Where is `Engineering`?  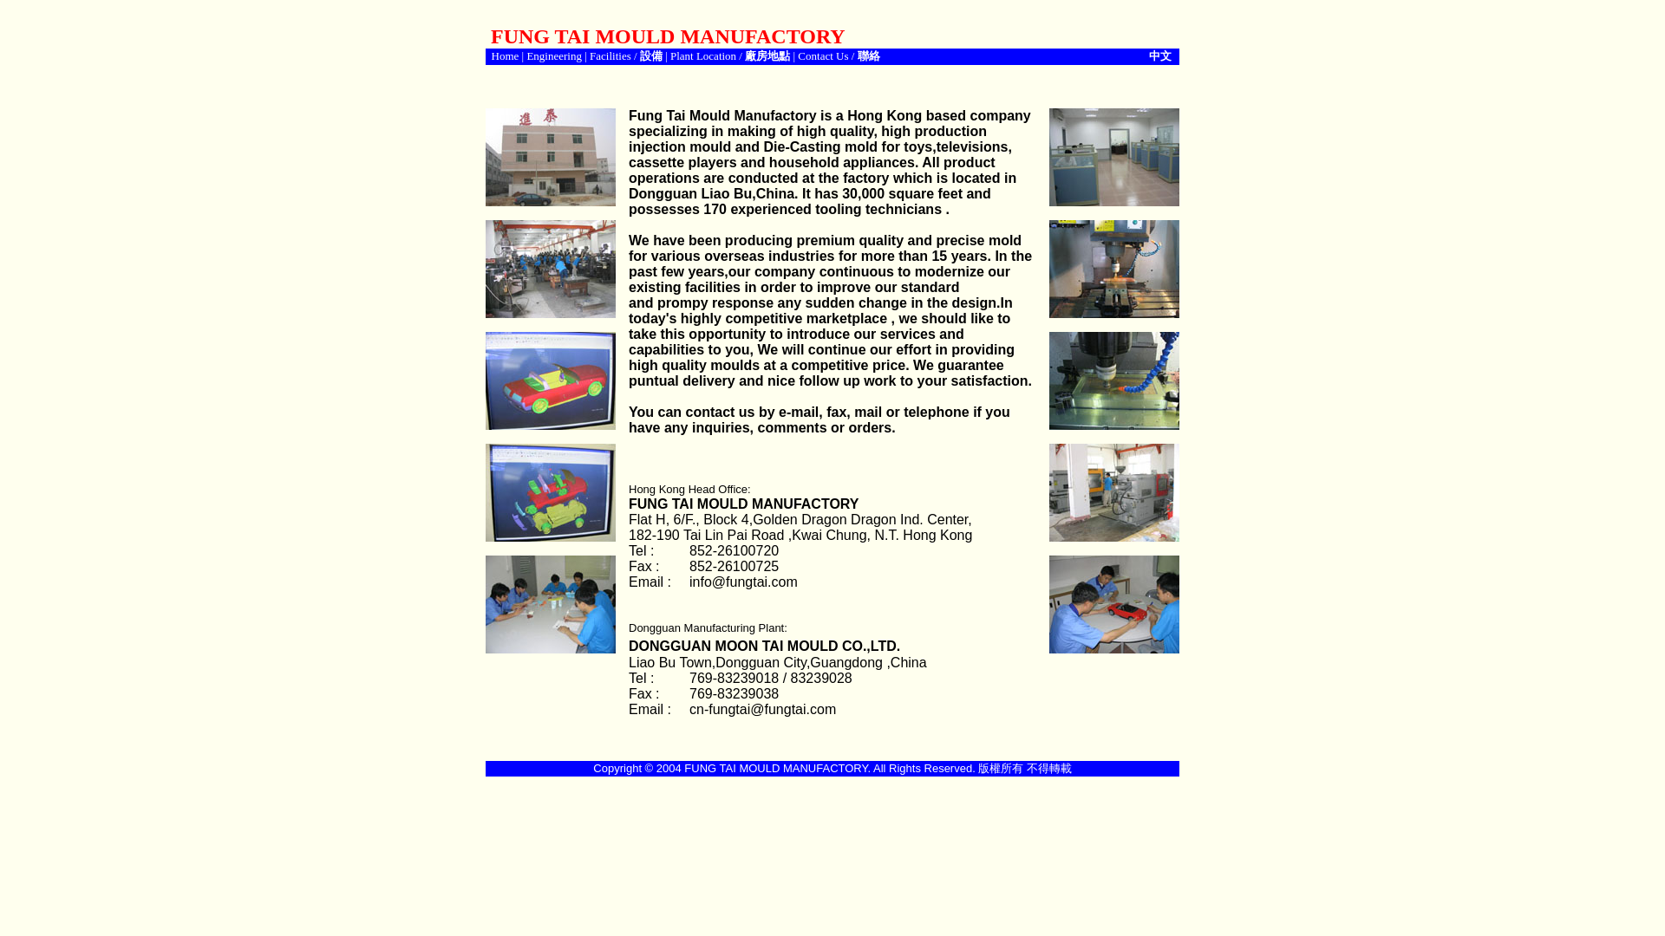 Engineering is located at coordinates (553, 55).